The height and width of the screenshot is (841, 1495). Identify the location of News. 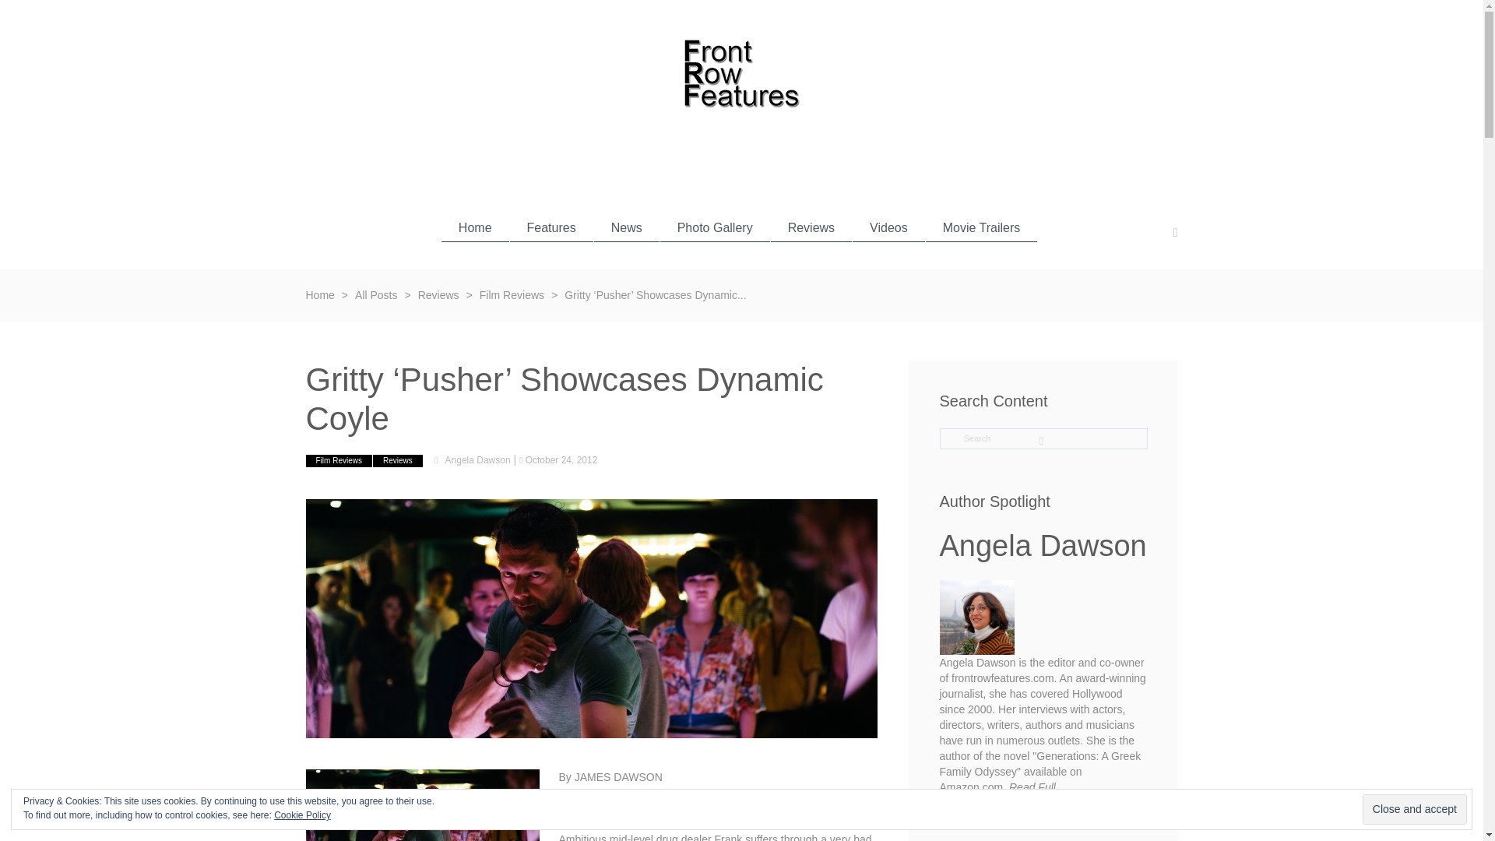
(626, 227).